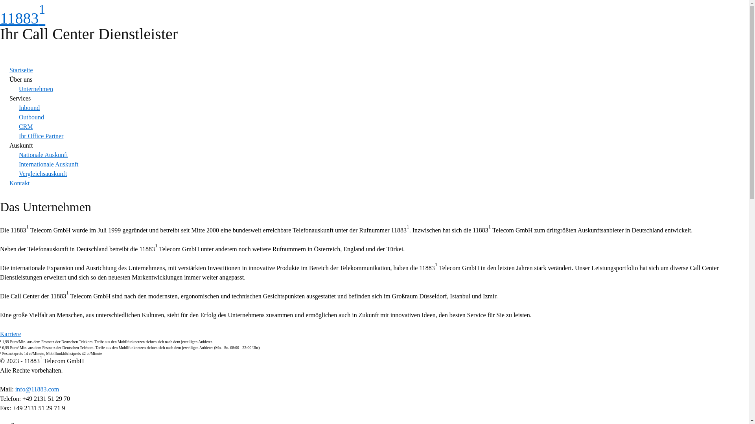 The height and width of the screenshot is (424, 755). Describe the element at coordinates (43, 174) in the screenshot. I see `Vergleichsauskunft` at that location.